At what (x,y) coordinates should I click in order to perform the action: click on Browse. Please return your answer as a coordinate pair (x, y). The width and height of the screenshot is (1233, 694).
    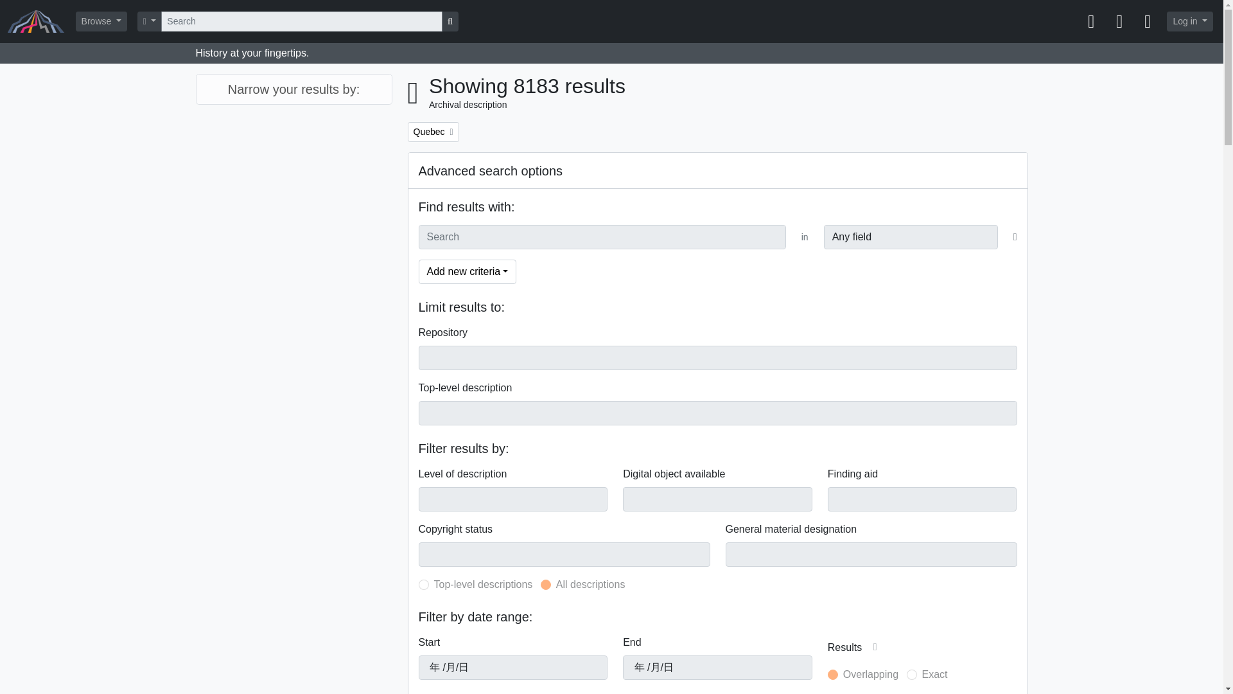
    Looking at the image, I should click on (101, 21).